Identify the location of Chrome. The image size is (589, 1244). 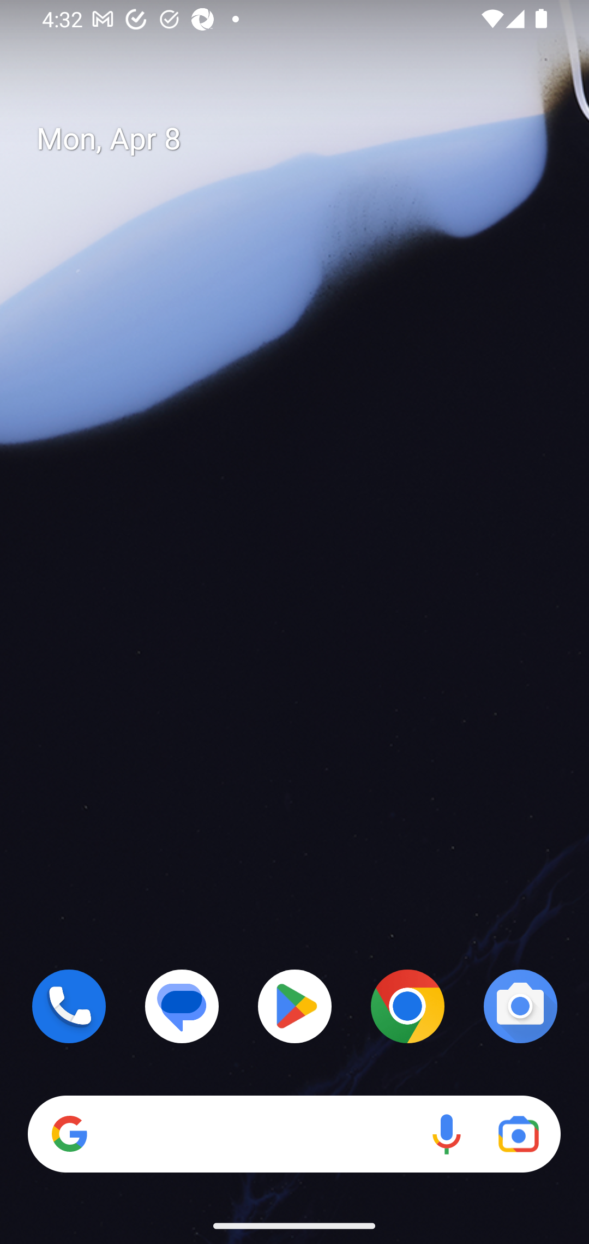
(407, 1006).